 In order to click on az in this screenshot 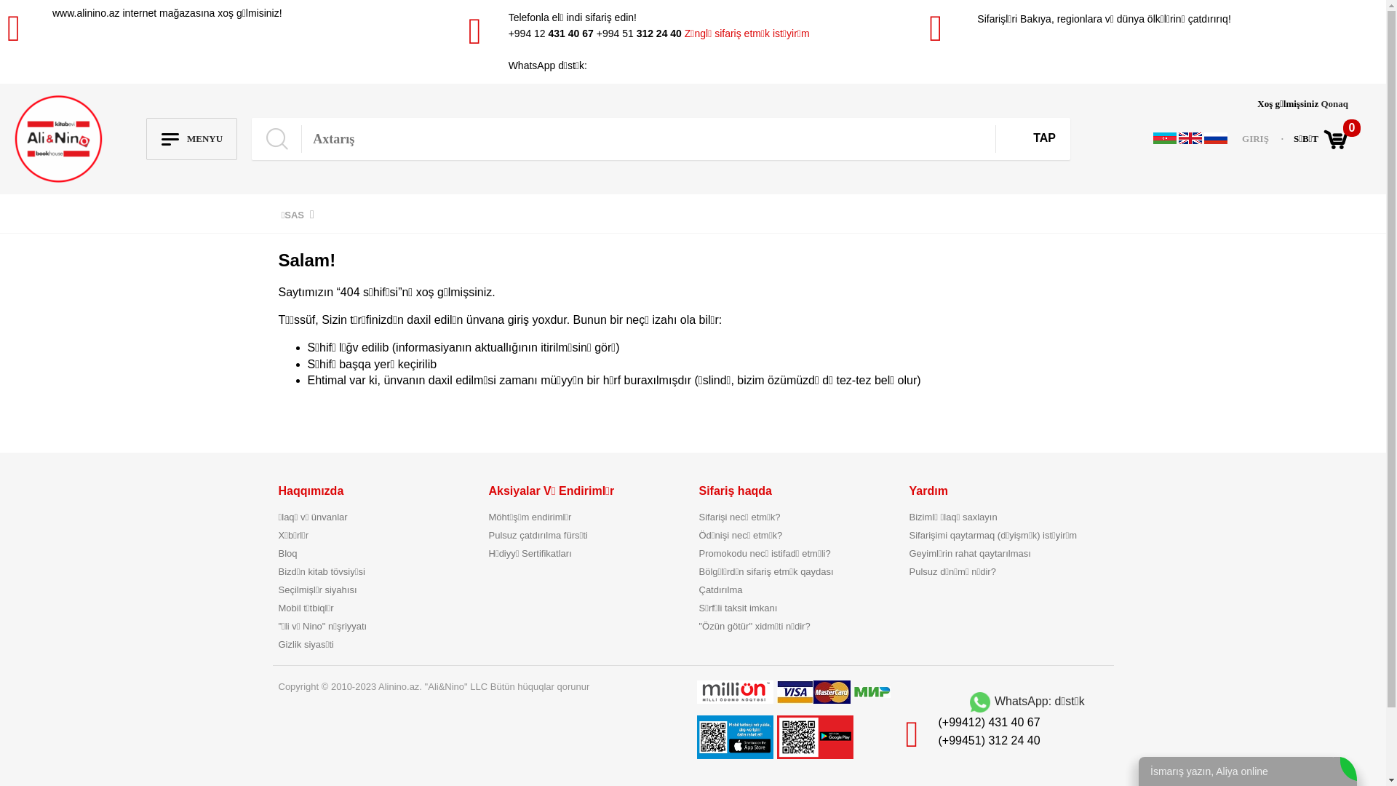, I will do `click(1165, 138)`.